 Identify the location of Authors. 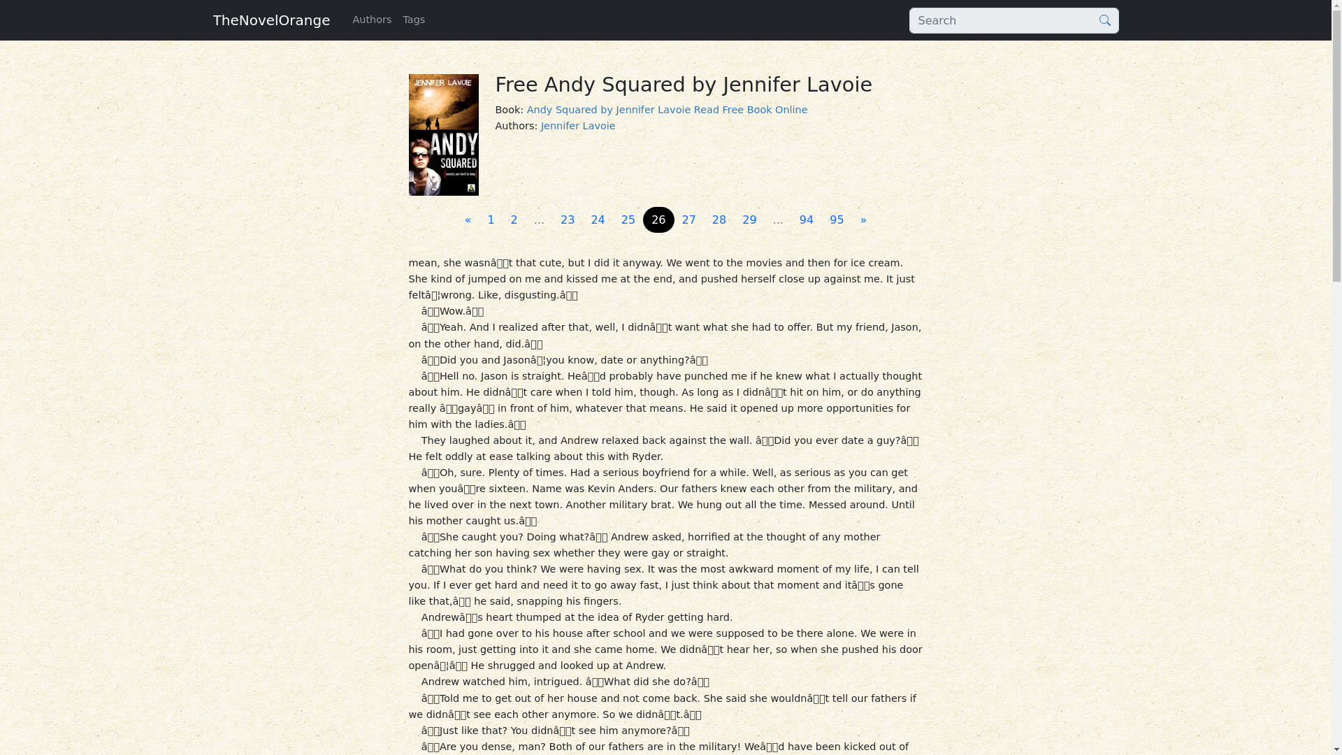
(372, 20).